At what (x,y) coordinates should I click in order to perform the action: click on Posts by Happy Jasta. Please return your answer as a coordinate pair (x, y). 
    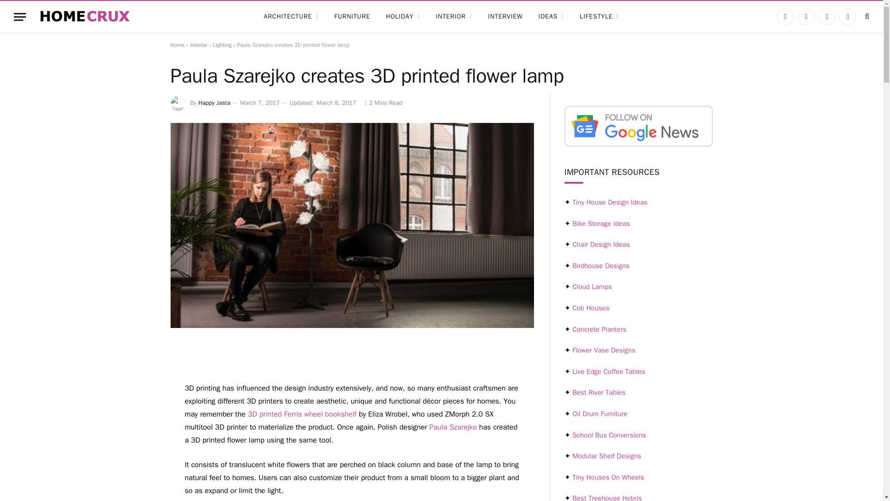
    Looking at the image, I should click on (214, 103).